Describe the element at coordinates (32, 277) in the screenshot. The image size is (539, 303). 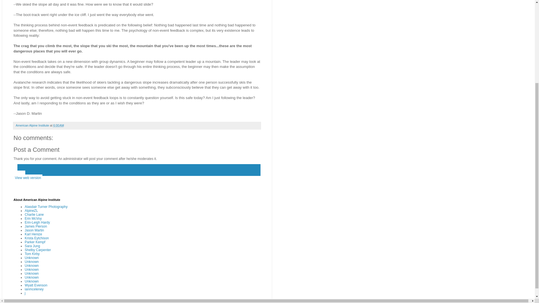
I see `Unknown` at that location.